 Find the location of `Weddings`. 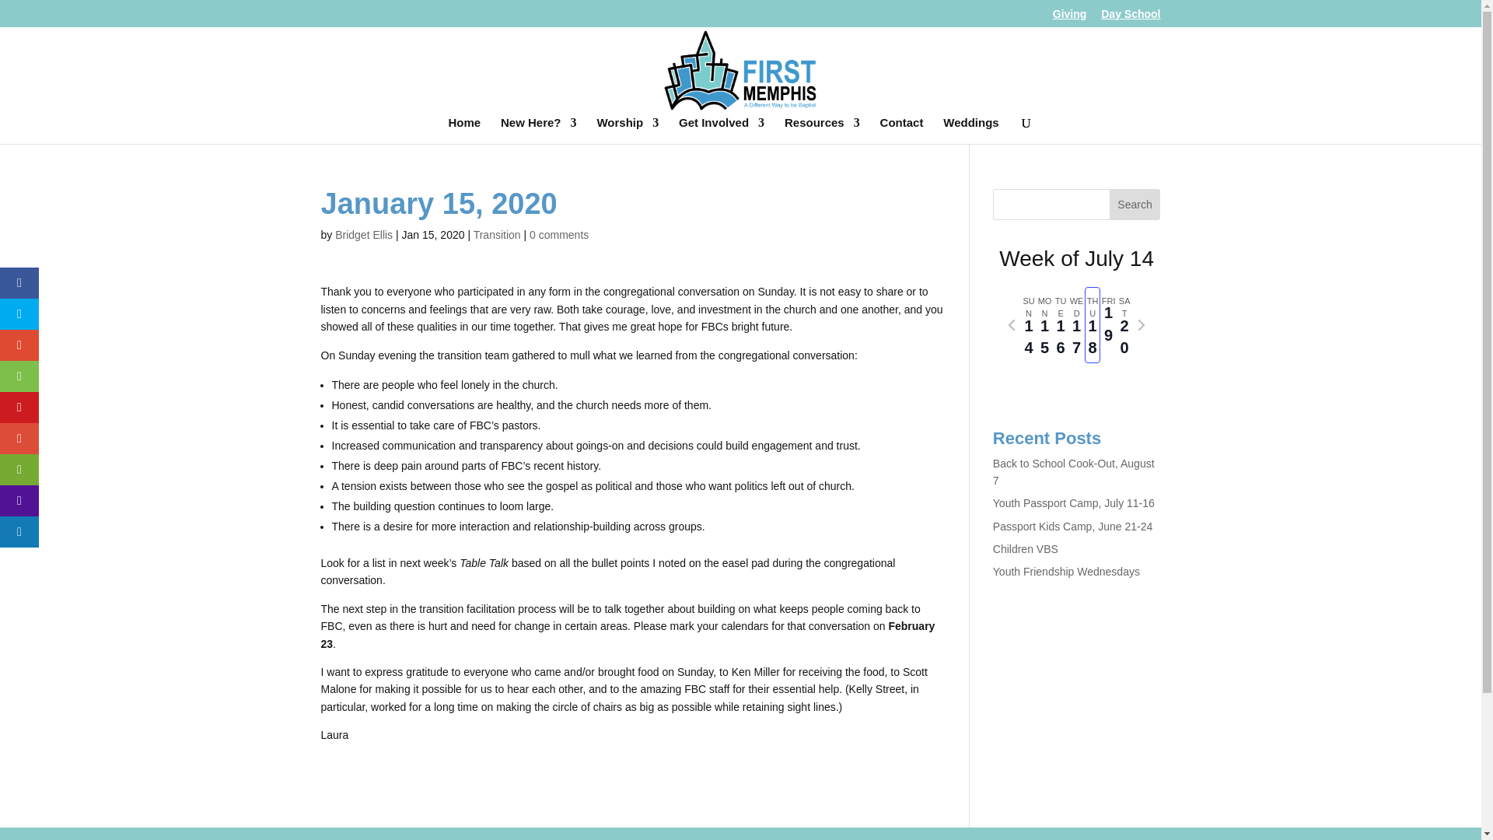

Weddings is located at coordinates (970, 131).